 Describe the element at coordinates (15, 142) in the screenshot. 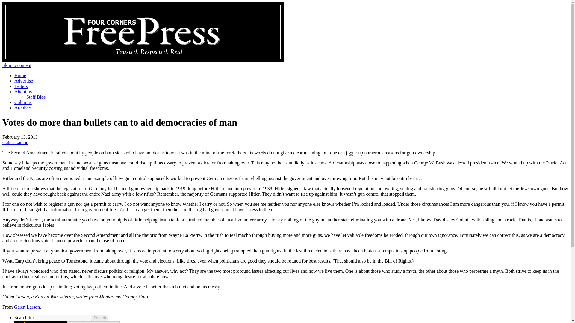

I see `Galen Larson` at that location.